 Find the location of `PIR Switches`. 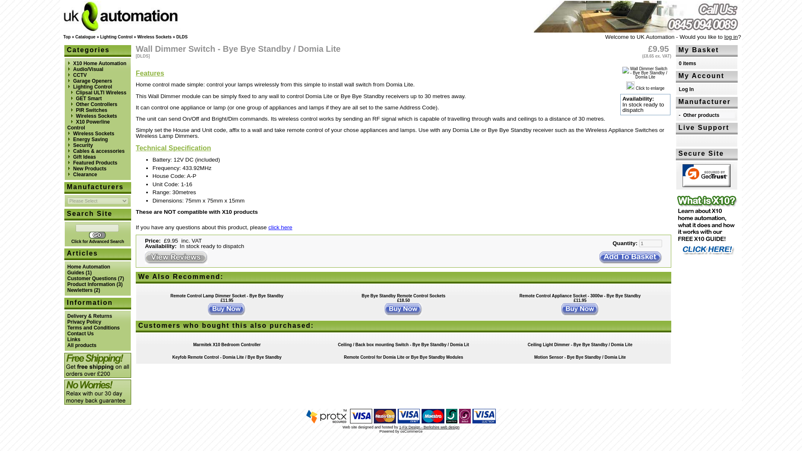

PIR Switches is located at coordinates (92, 110).